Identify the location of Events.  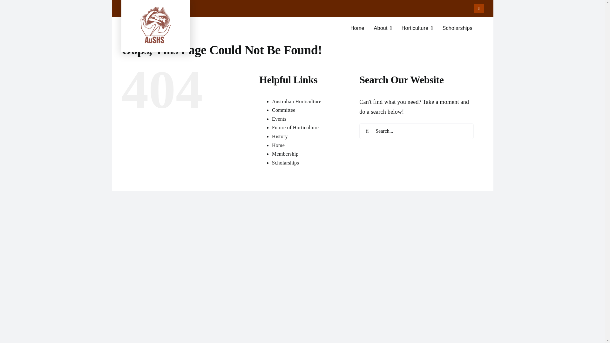
(279, 119).